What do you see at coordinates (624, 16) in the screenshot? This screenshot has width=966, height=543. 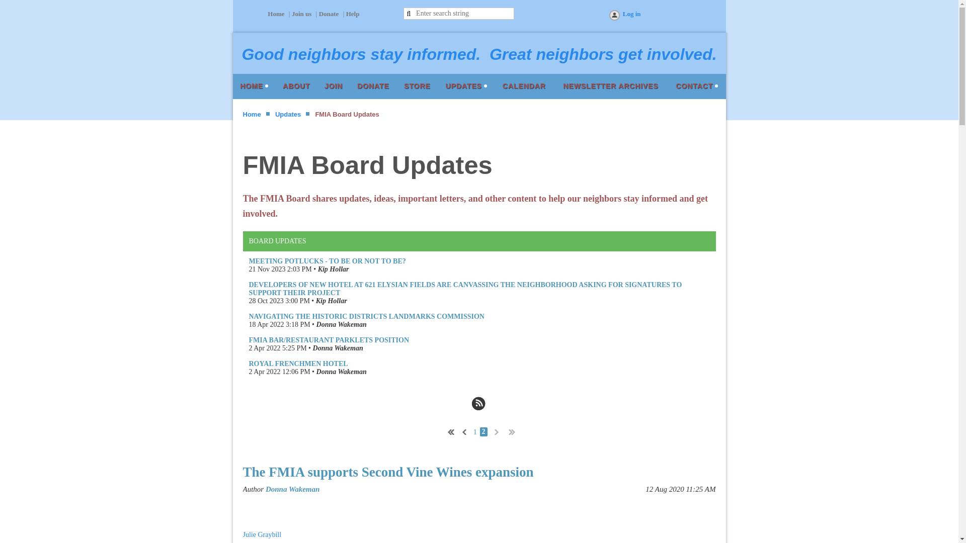 I see `Log in` at bounding box center [624, 16].